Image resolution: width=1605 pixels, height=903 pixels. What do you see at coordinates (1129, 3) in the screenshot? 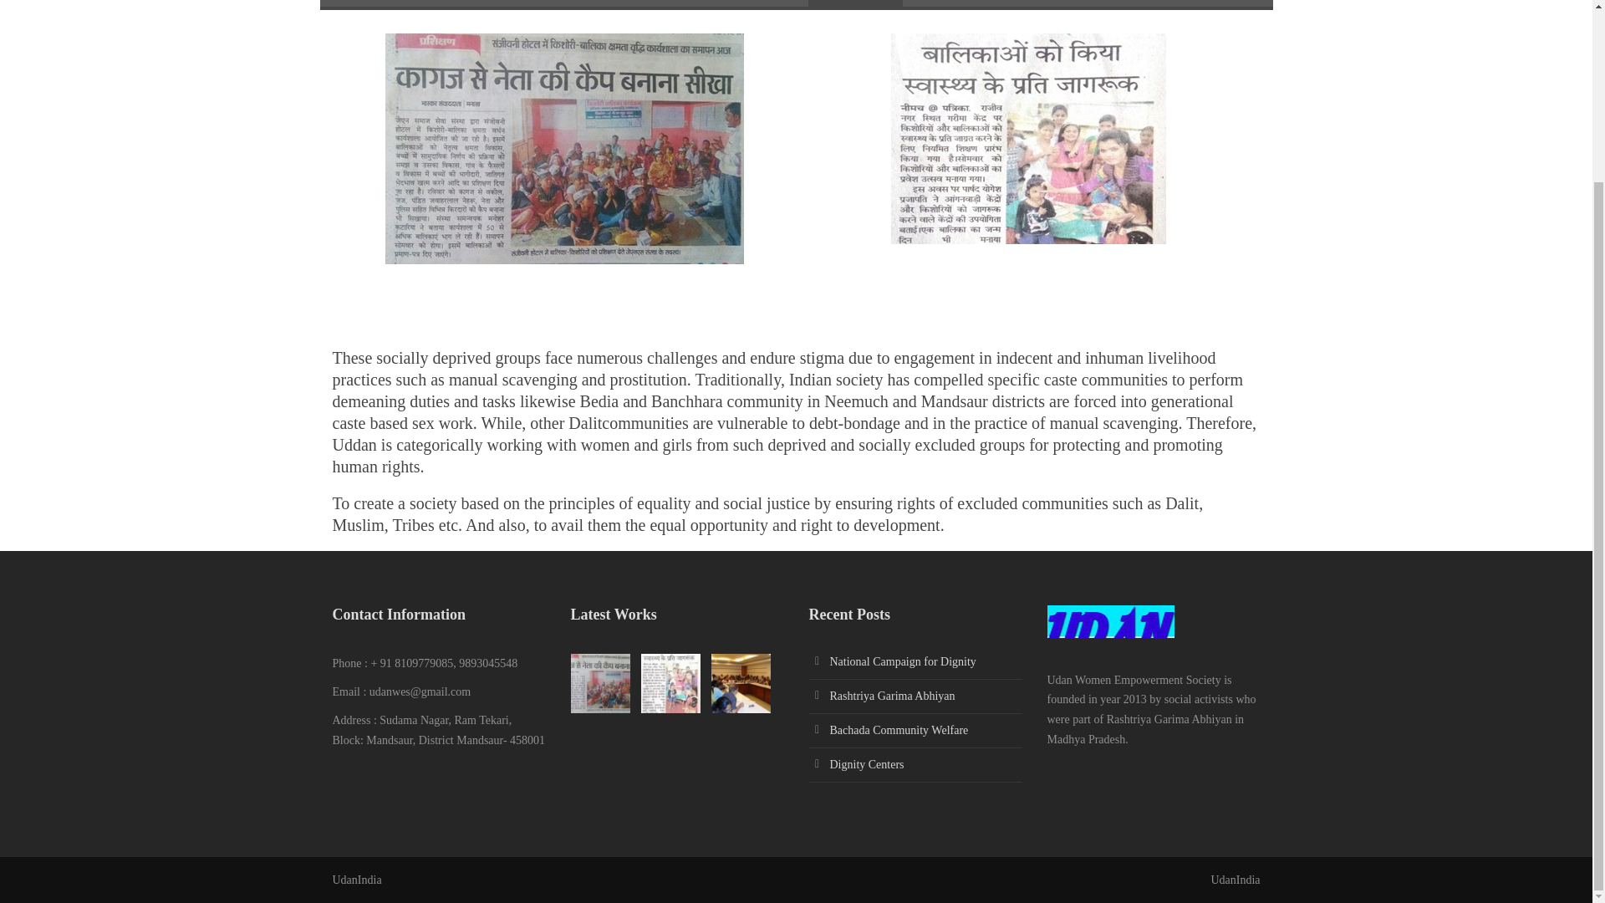
I see `DONATE` at bounding box center [1129, 3].